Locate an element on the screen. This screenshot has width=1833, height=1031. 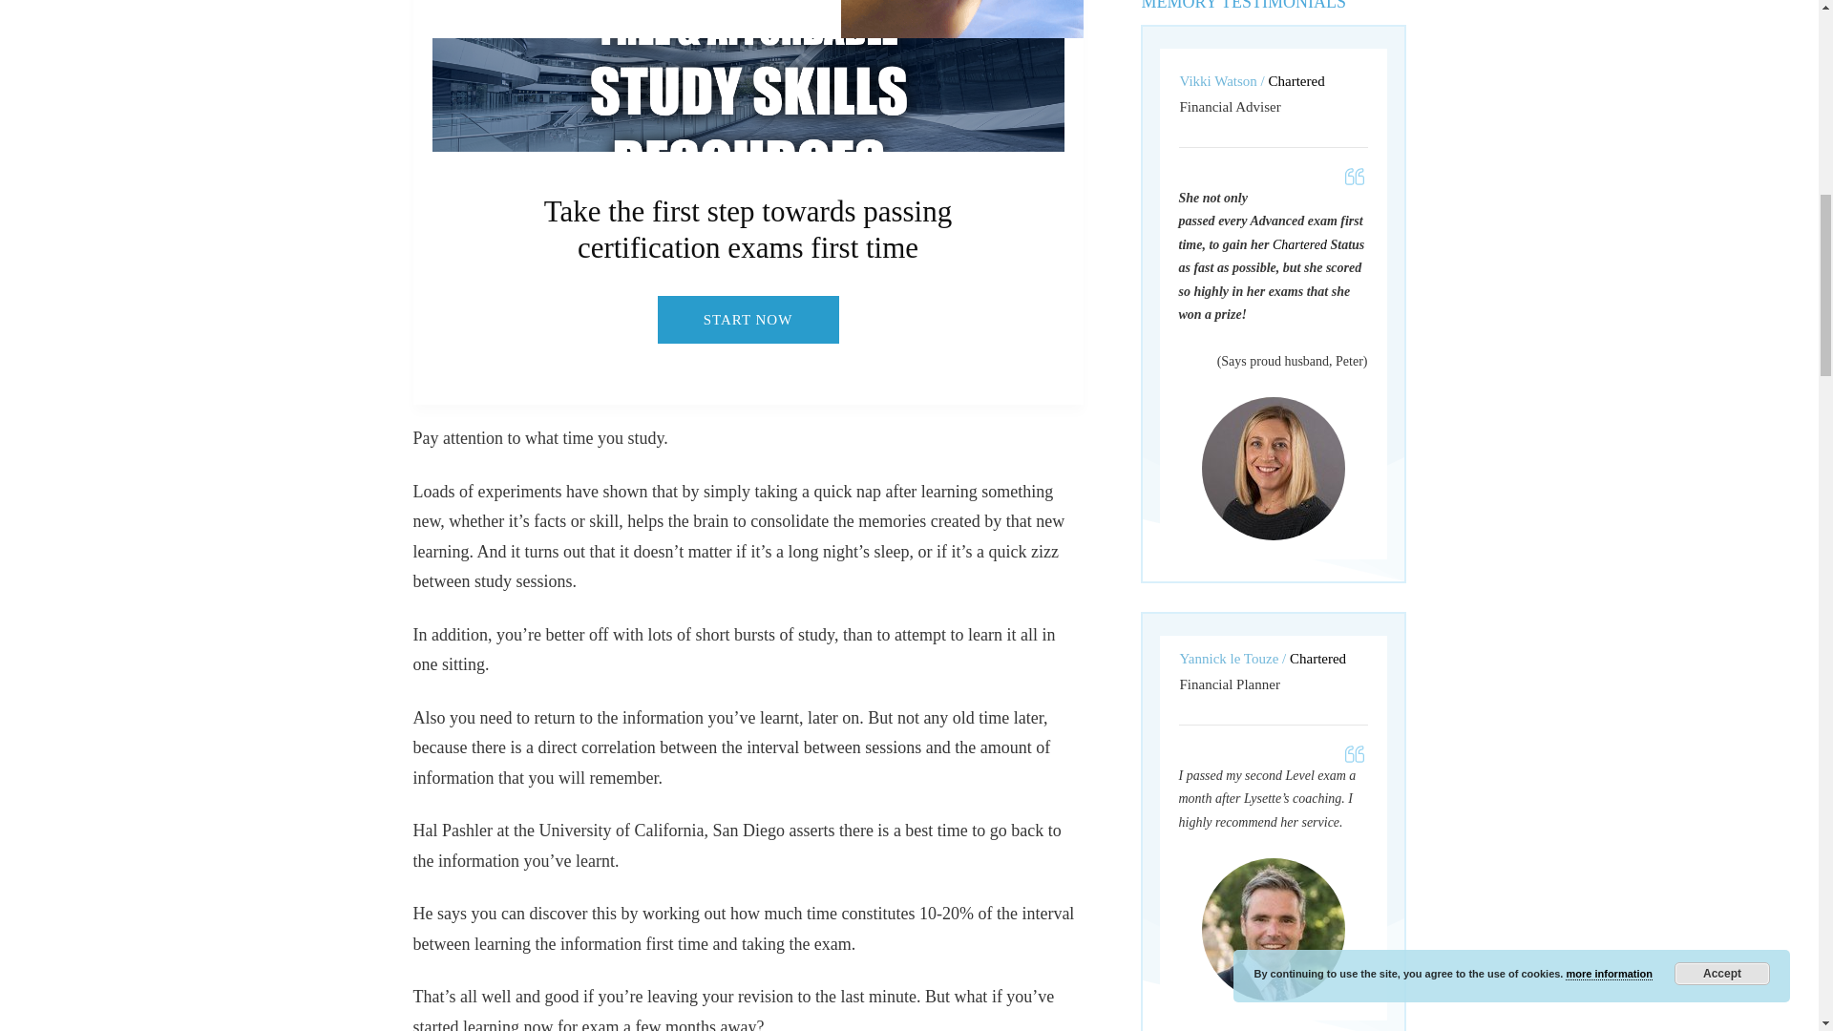
Vikki Watson is located at coordinates (1272, 468).